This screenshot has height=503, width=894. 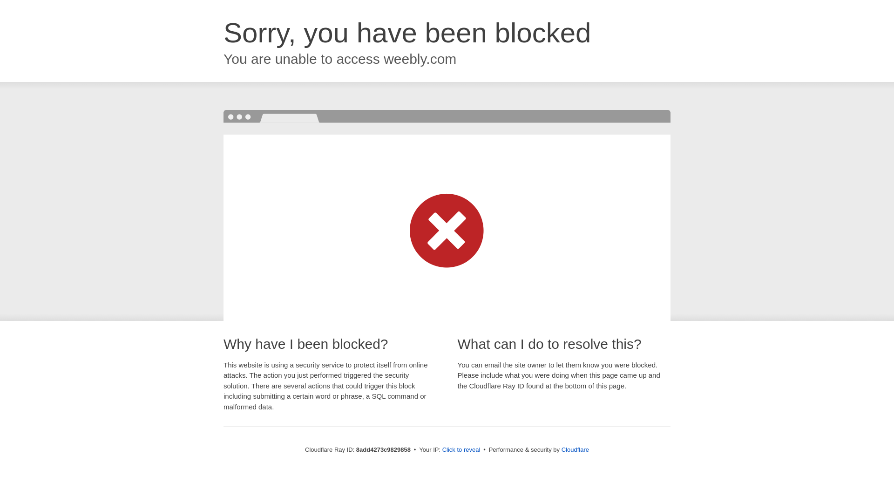 What do you see at coordinates (575, 449) in the screenshot?
I see `Cloudflare` at bounding box center [575, 449].